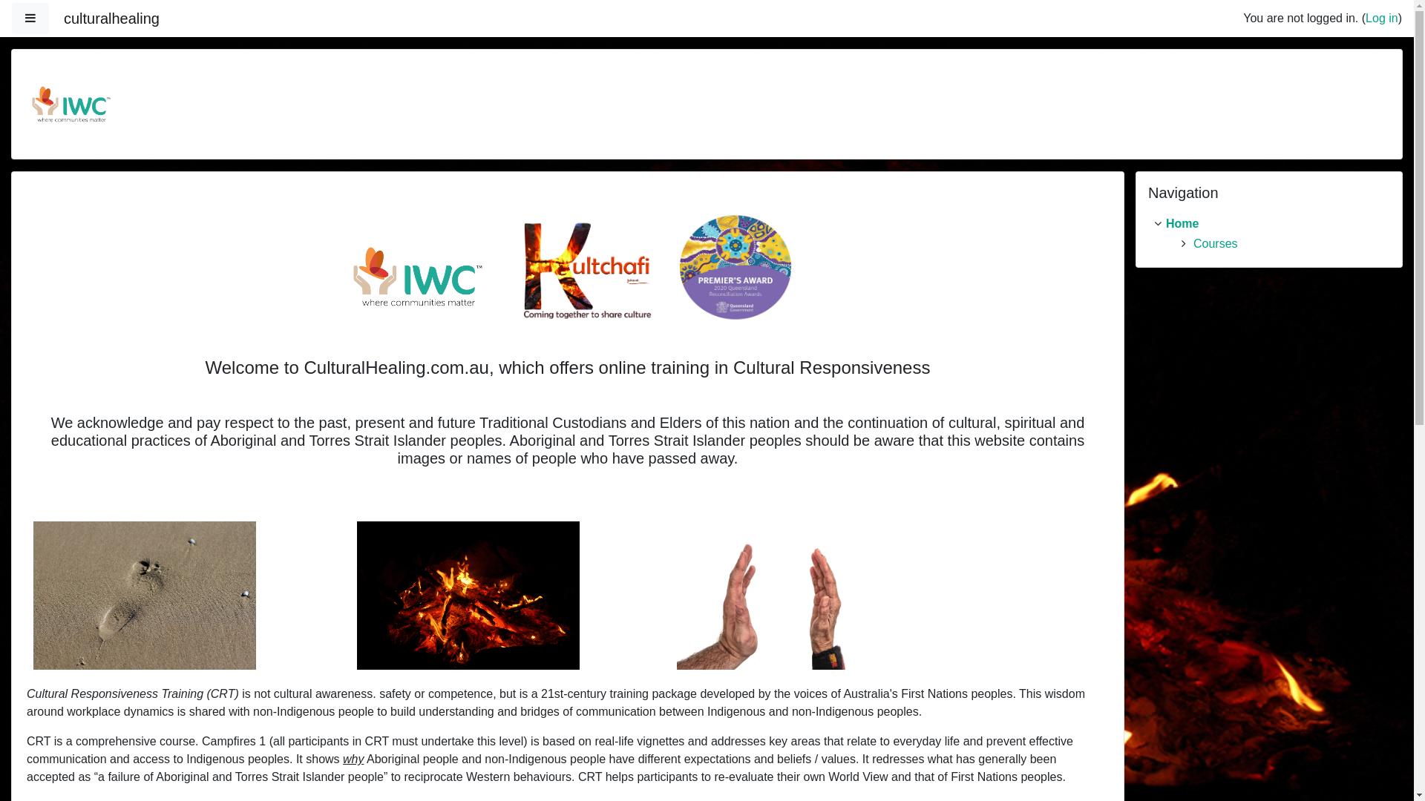  Describe the element at coordinates (30, 19) in the screenshot. I see `Side panel` at that location.